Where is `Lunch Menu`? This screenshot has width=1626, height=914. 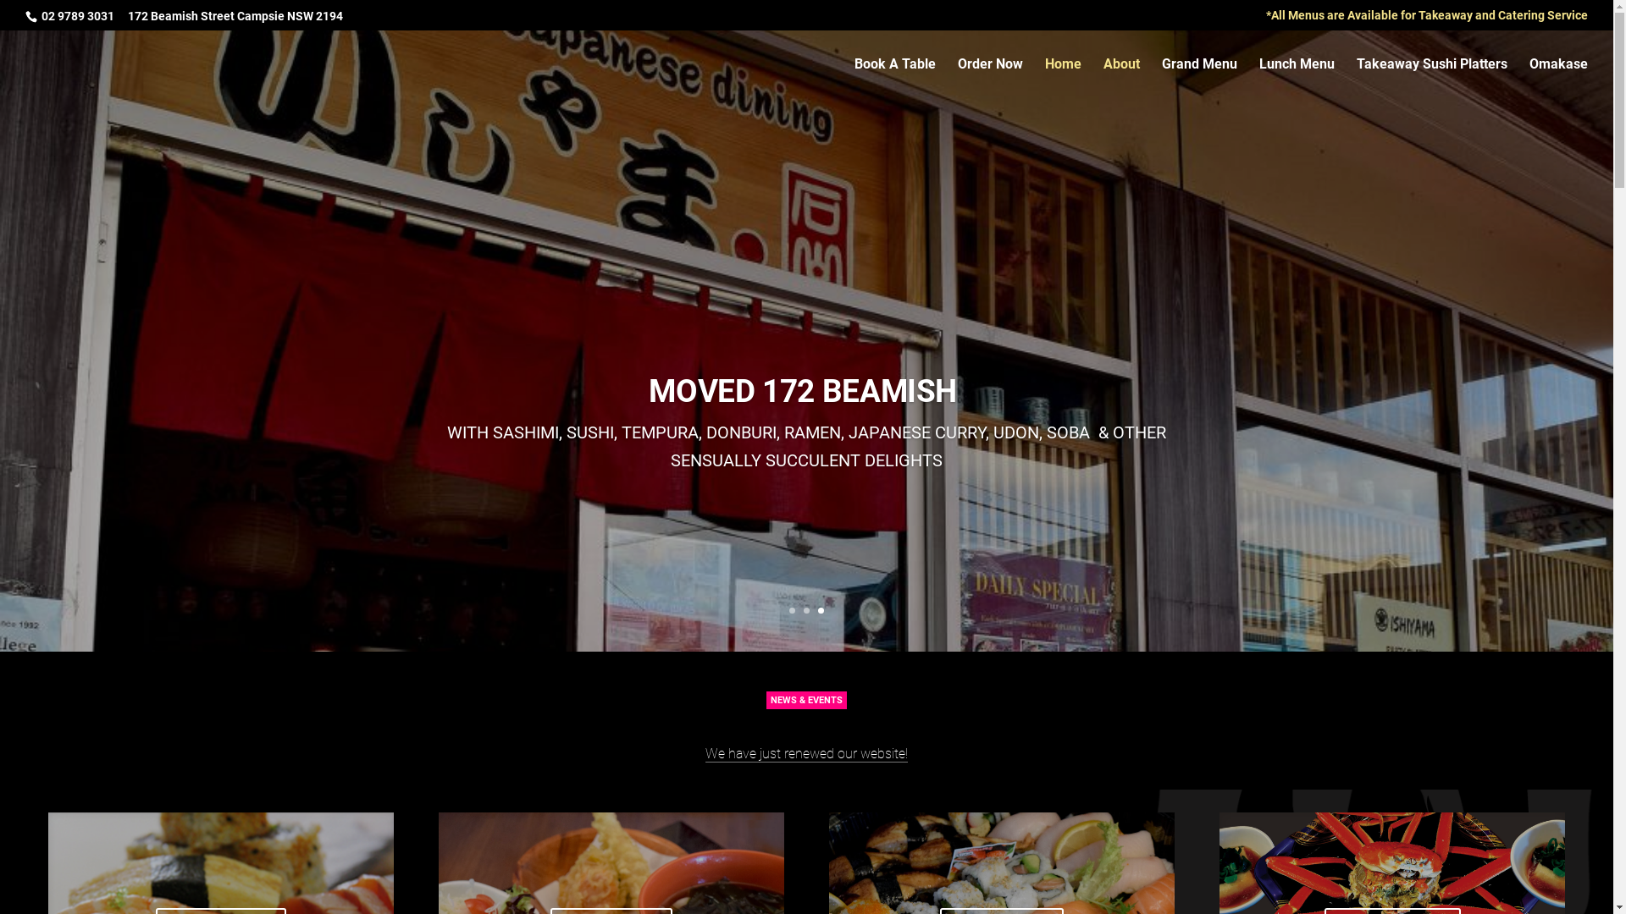 Lunch Menu is located at coordinates (1297, 78).